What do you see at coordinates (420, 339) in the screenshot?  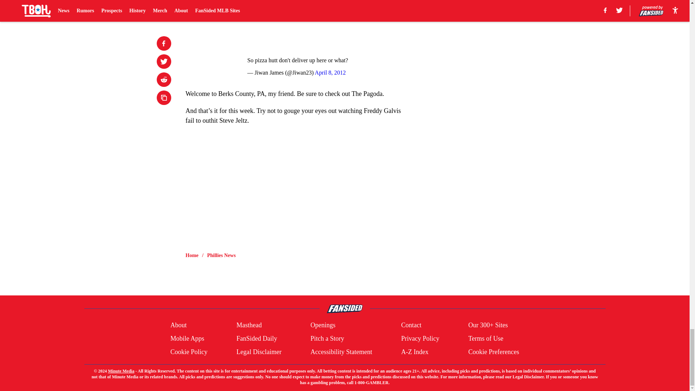 I see `Privacy Policy` at bounding box center [420, 339].